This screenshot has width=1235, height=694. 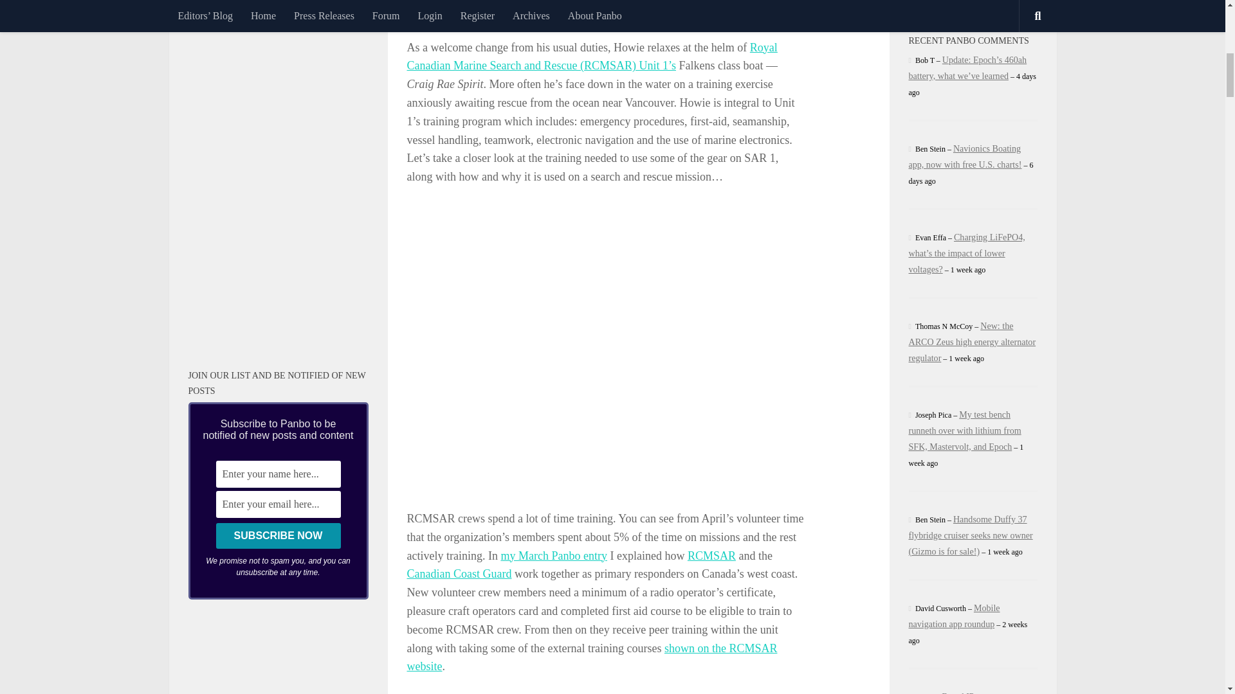 What do you see at coordinates (711, 555) in the screenshot?
I see `RCMSAR` at bounding box center [711, 555].